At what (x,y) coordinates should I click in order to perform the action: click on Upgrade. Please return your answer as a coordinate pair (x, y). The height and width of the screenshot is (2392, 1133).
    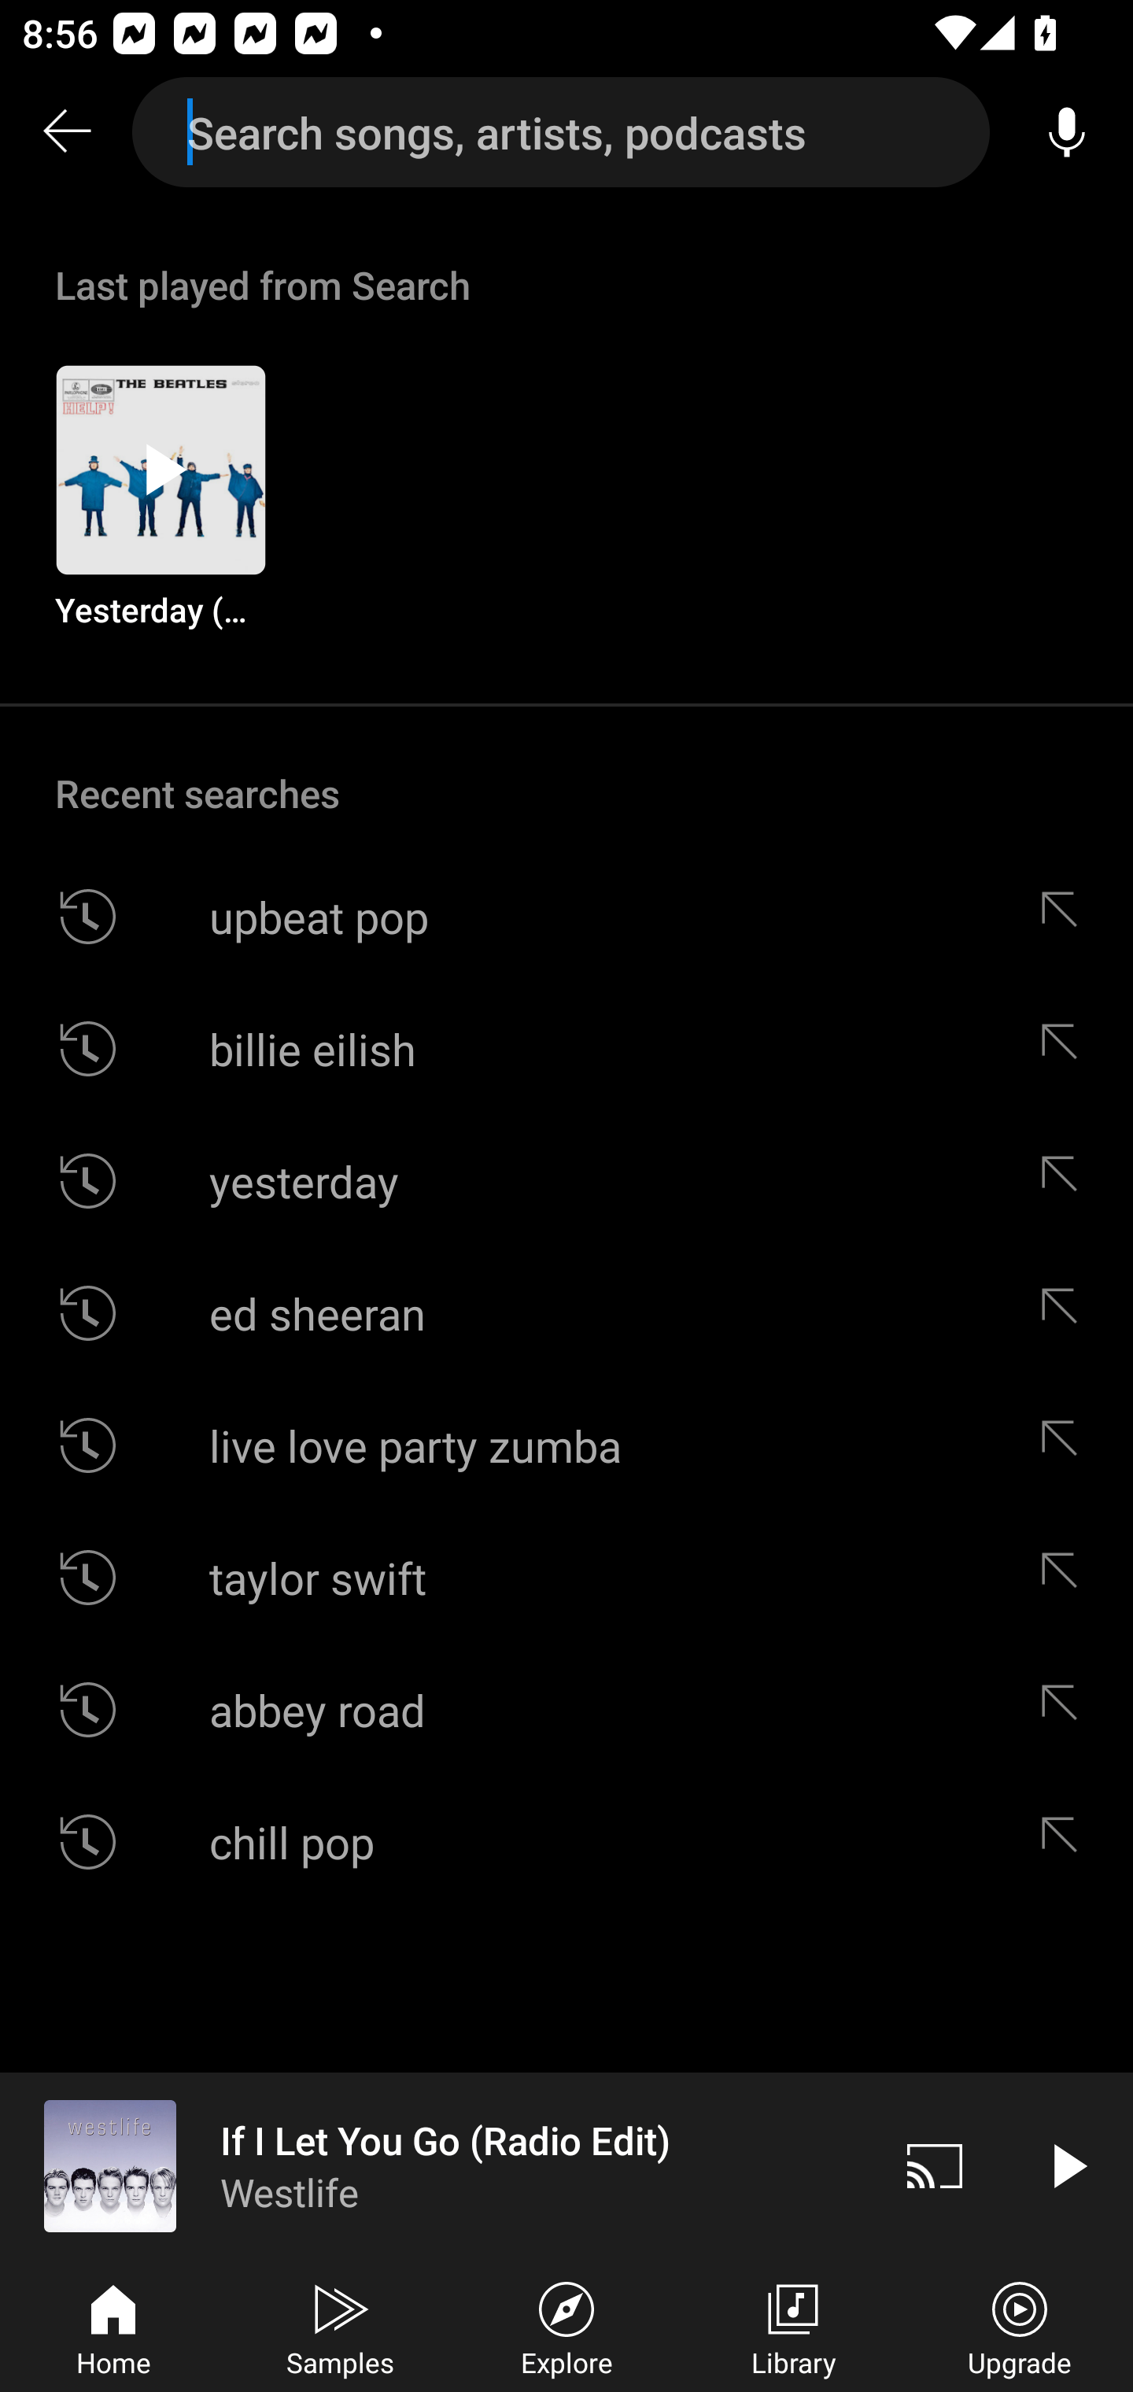
    Looking at the image, I should click on (1020, 2326).